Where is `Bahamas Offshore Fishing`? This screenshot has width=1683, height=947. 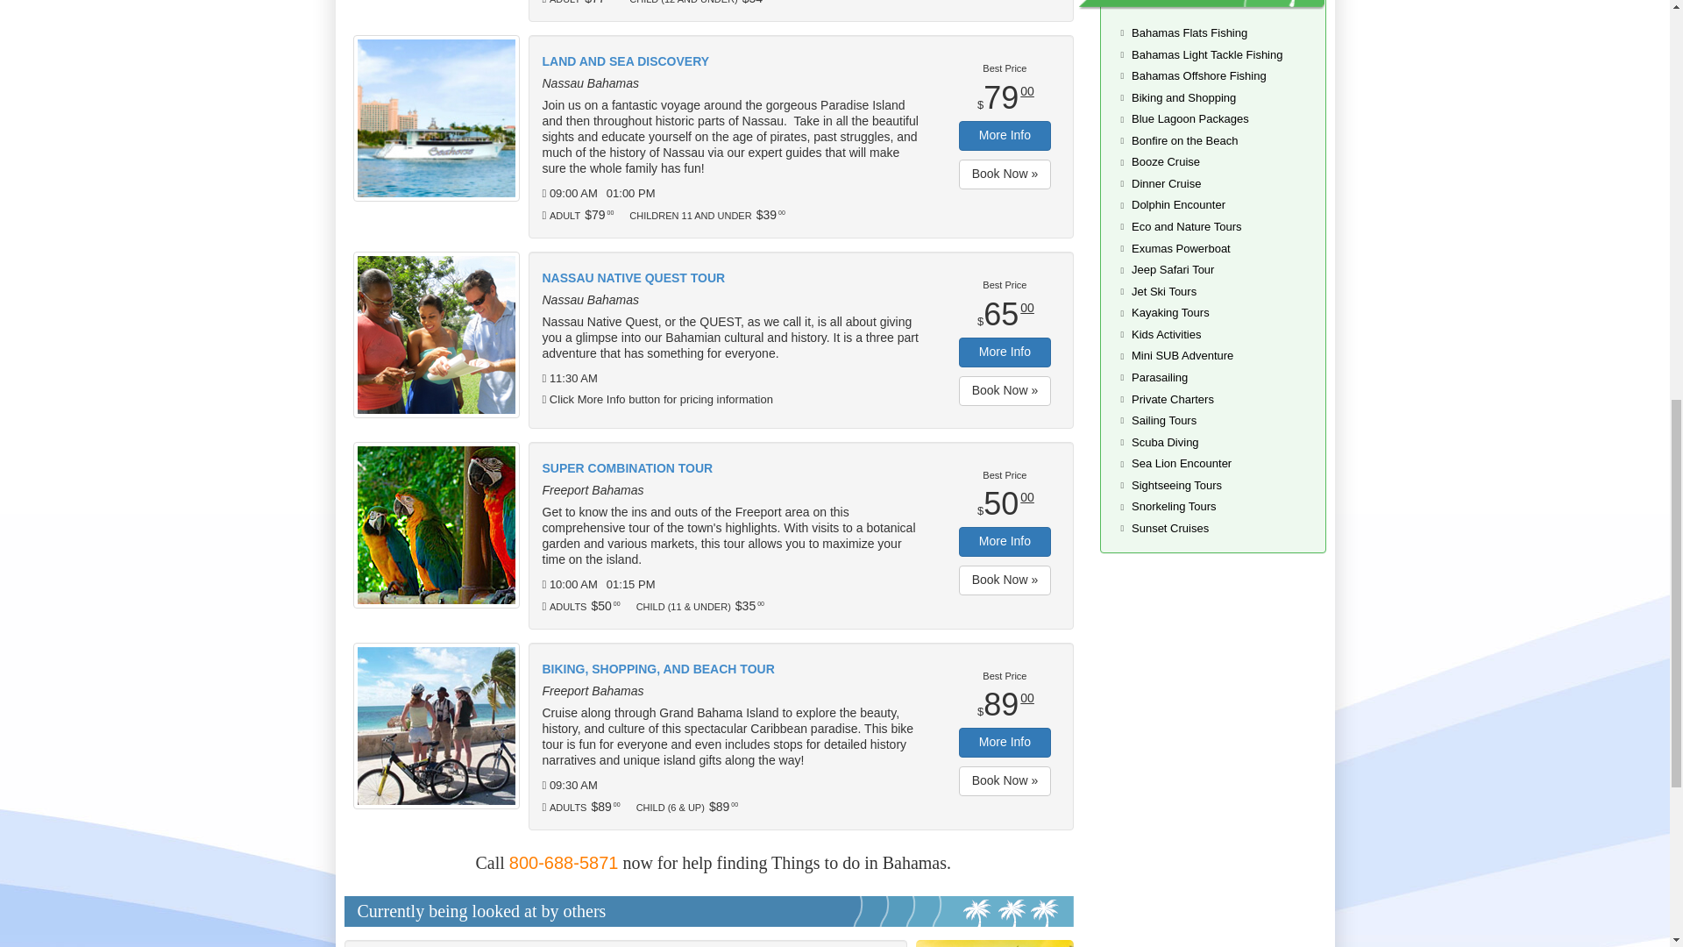
Bahamas Offshore Fishing is located at coordinates (1199, 75).